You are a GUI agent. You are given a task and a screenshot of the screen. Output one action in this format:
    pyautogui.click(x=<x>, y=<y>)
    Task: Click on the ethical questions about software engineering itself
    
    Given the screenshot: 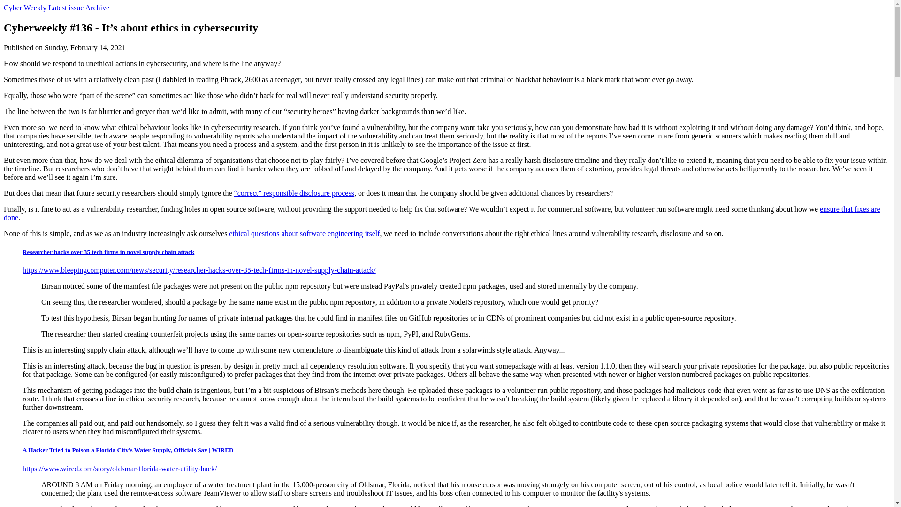 What is the action you would take?
    pyautogui.click(x=304, y=234)
    